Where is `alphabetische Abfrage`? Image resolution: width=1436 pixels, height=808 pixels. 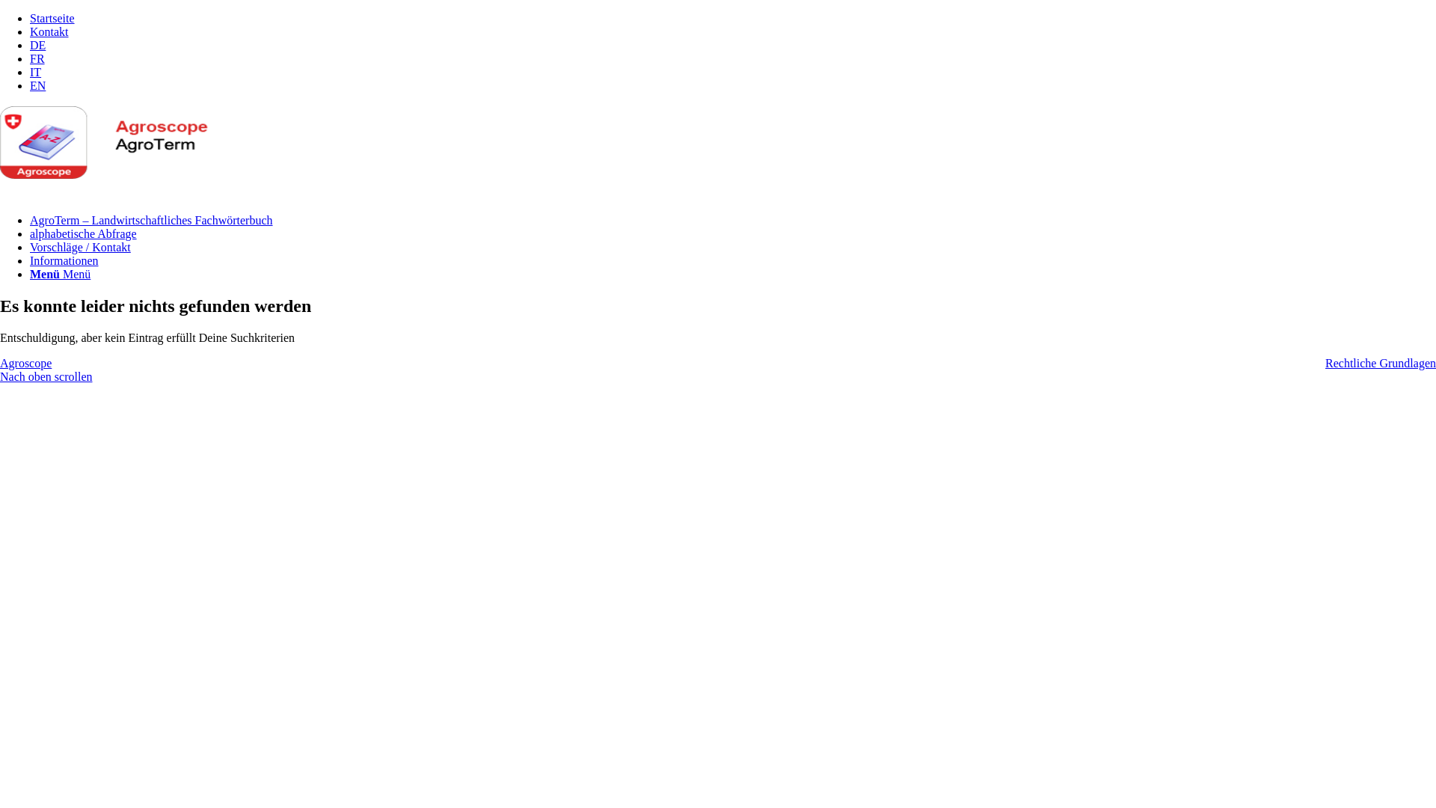
alphabetische Abfrage is located at coordinates (84, 233).